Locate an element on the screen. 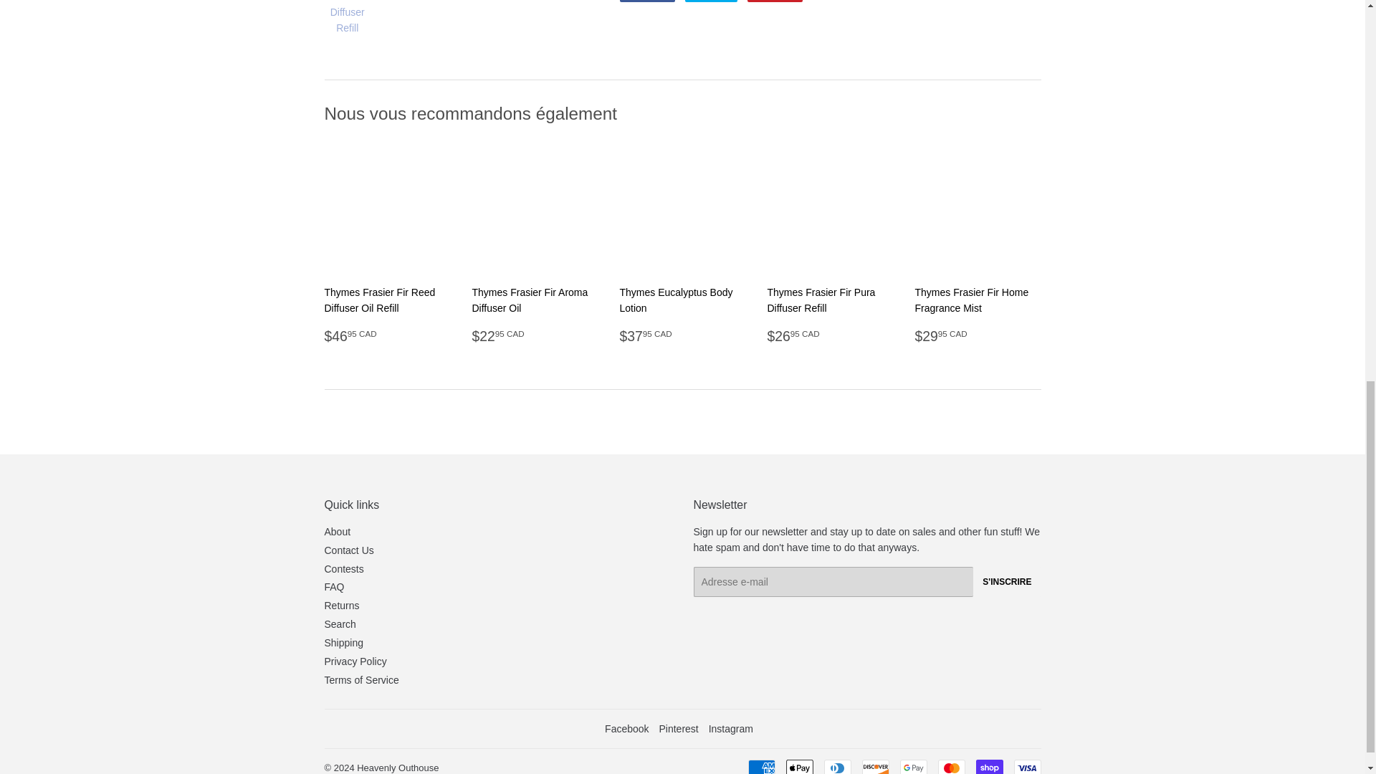  Diners Club is located at coordinates (838, 767).